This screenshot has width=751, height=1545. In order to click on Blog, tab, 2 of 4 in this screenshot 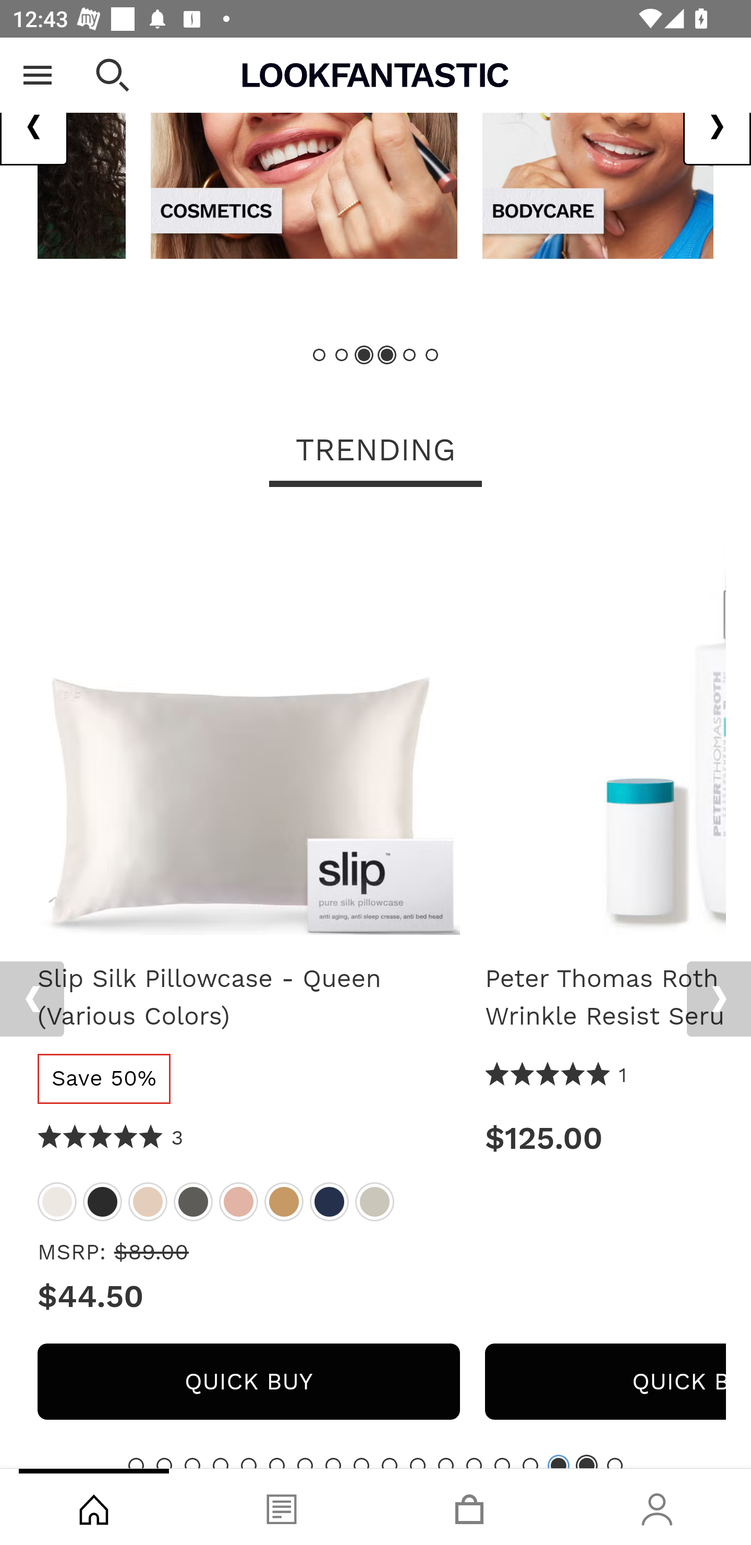, I will do `click(282, 1507)`.